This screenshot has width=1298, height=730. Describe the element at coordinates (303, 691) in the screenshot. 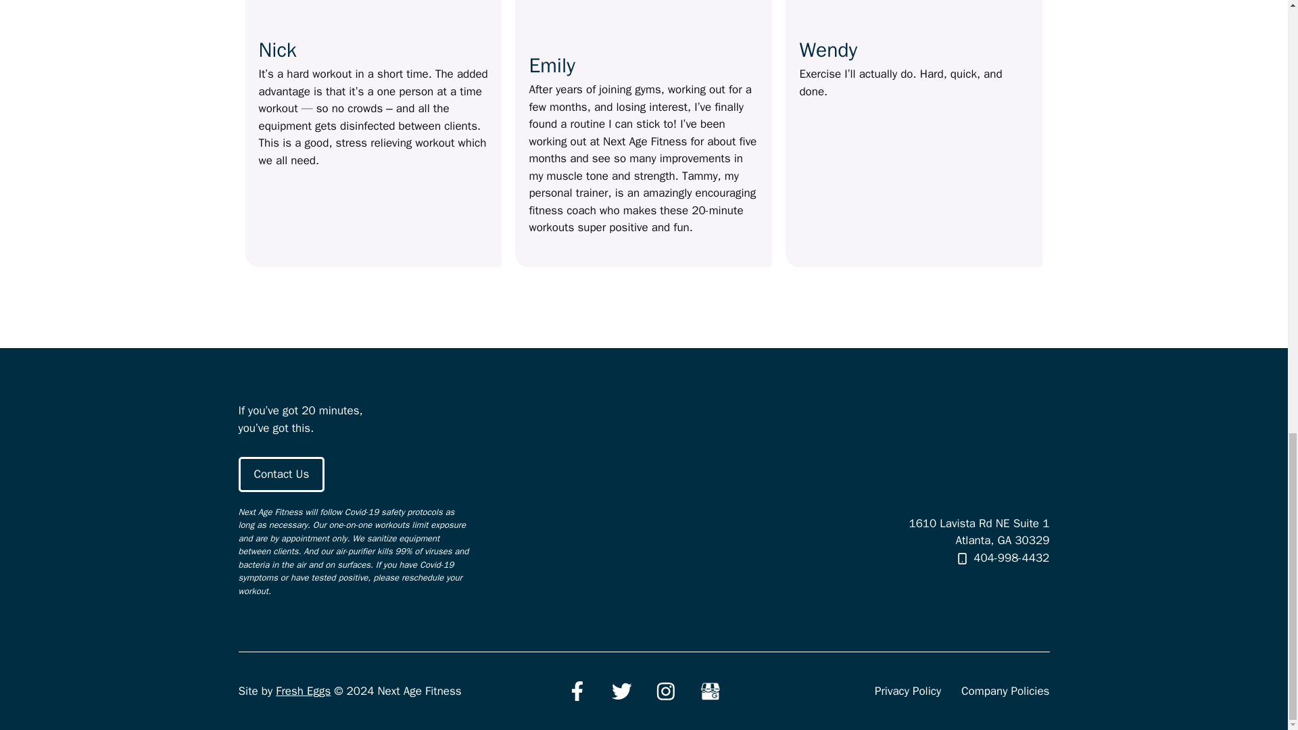

I see `Fresh Eggs` at that location.